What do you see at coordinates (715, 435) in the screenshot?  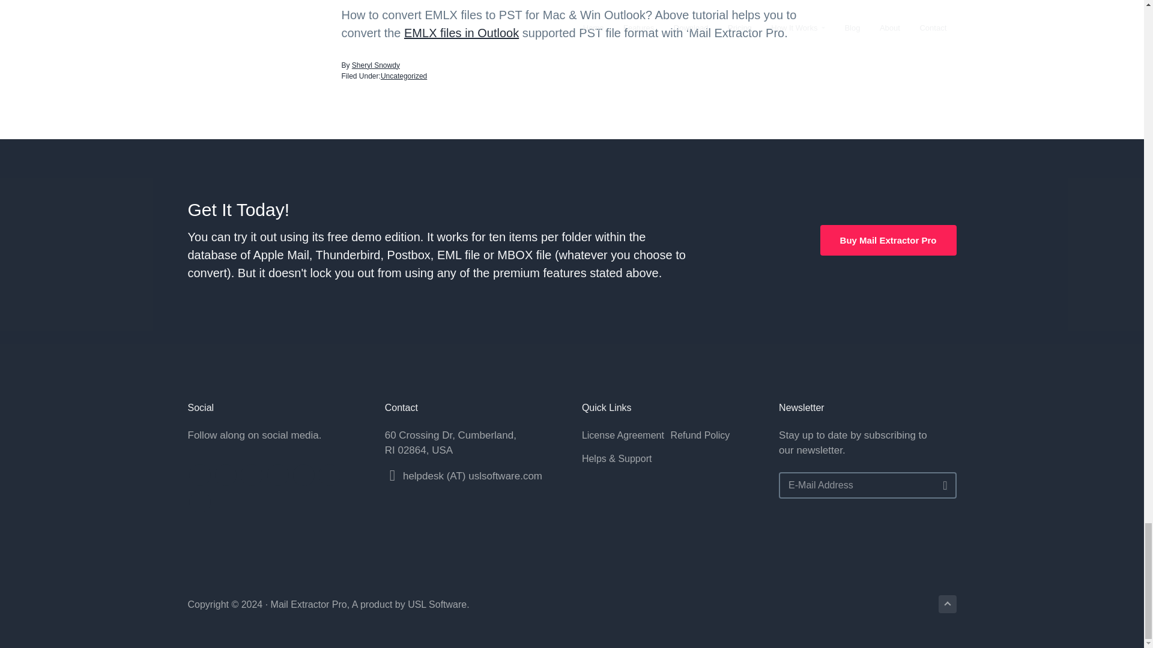 I see `Refund Policy` at bounding box center [715, 435].